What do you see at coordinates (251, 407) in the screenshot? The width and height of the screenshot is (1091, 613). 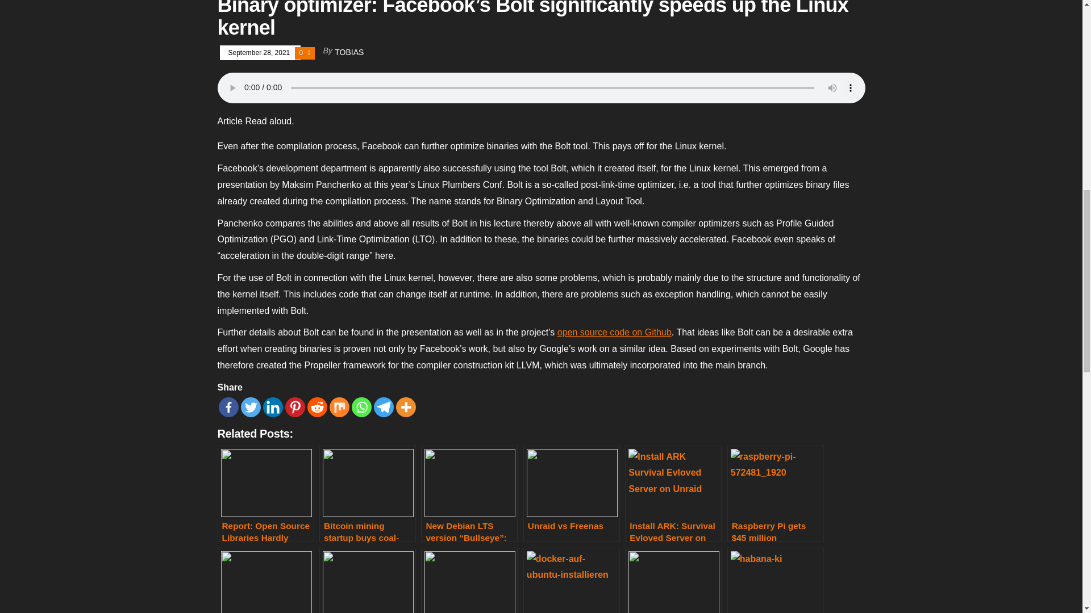 I see `Twitter` at bounding box center [251, 407].